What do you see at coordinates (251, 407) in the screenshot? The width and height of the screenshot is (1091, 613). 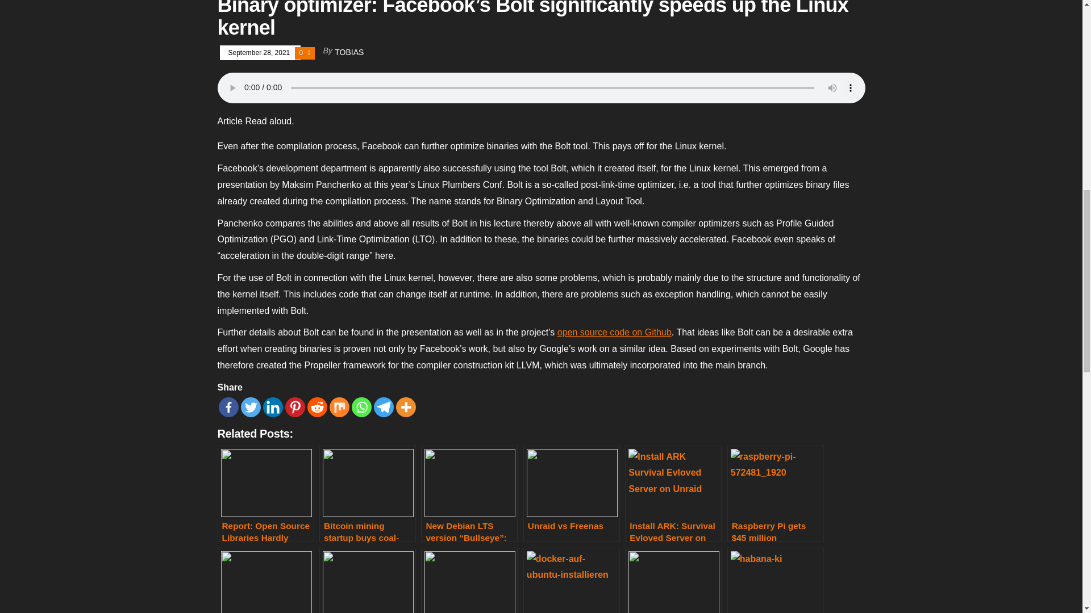 I see `Twitter` at bounding box center [251, 407].